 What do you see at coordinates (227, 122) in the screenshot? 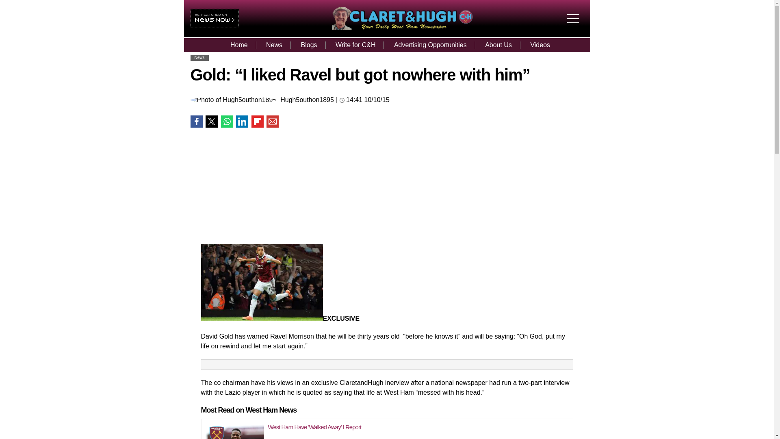
I see `share on WhatsApp` at bounding box center [227, 122].